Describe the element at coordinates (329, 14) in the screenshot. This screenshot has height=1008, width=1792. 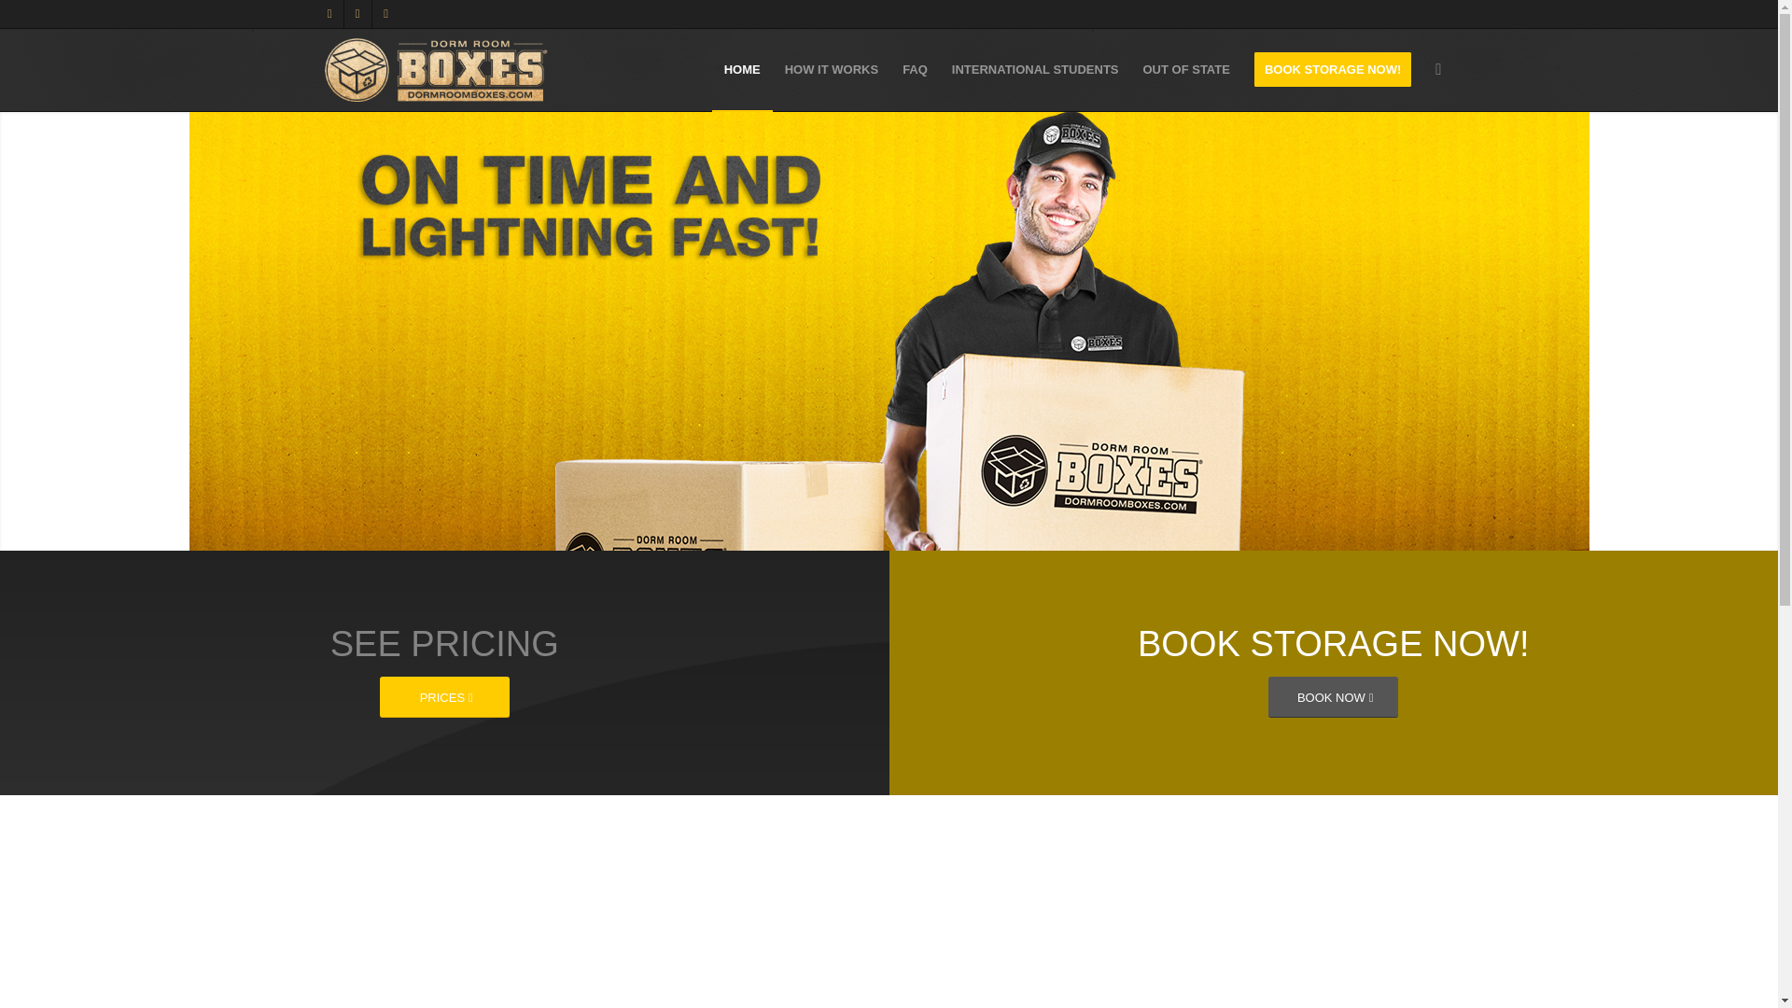
I see `Facebook` at that location.